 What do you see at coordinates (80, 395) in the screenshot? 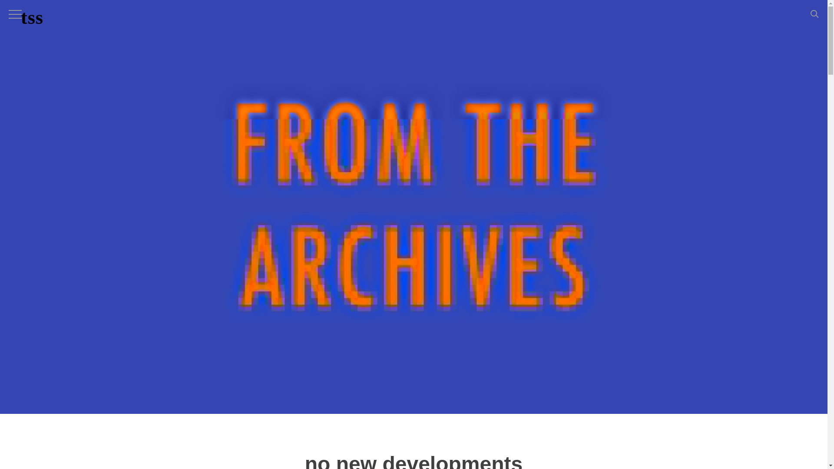
I see `contact us` at bounding box center [80, 395].